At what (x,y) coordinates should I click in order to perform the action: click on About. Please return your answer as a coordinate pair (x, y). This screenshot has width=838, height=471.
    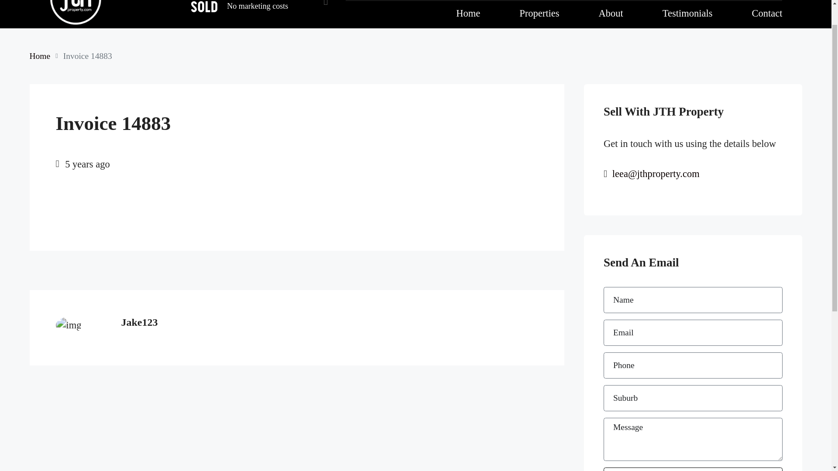
    Looking at the image, I should click on (407, 2).